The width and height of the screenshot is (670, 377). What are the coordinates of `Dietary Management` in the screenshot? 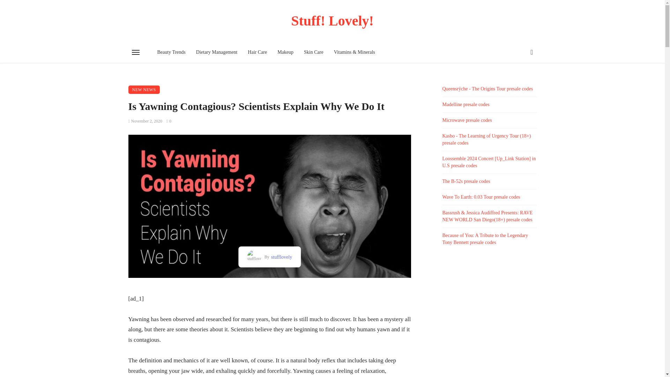 It's located at (217, 52).